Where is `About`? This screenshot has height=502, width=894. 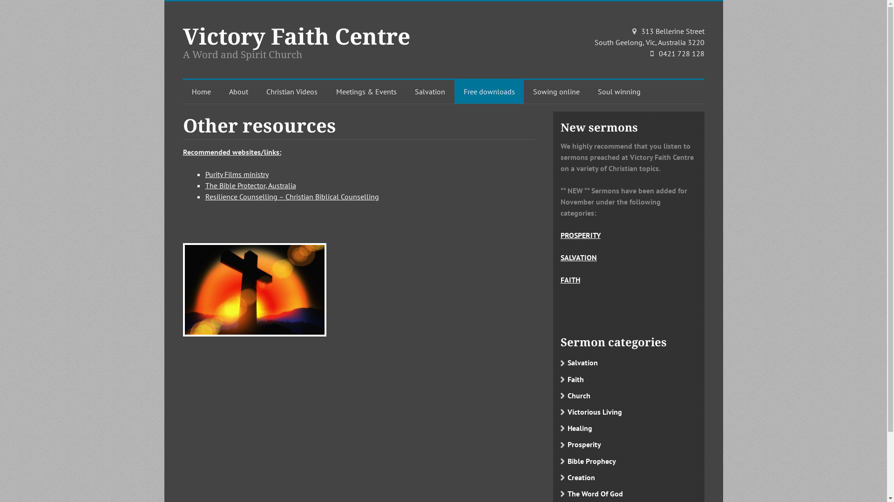 About is located at coordinates (238, 92).